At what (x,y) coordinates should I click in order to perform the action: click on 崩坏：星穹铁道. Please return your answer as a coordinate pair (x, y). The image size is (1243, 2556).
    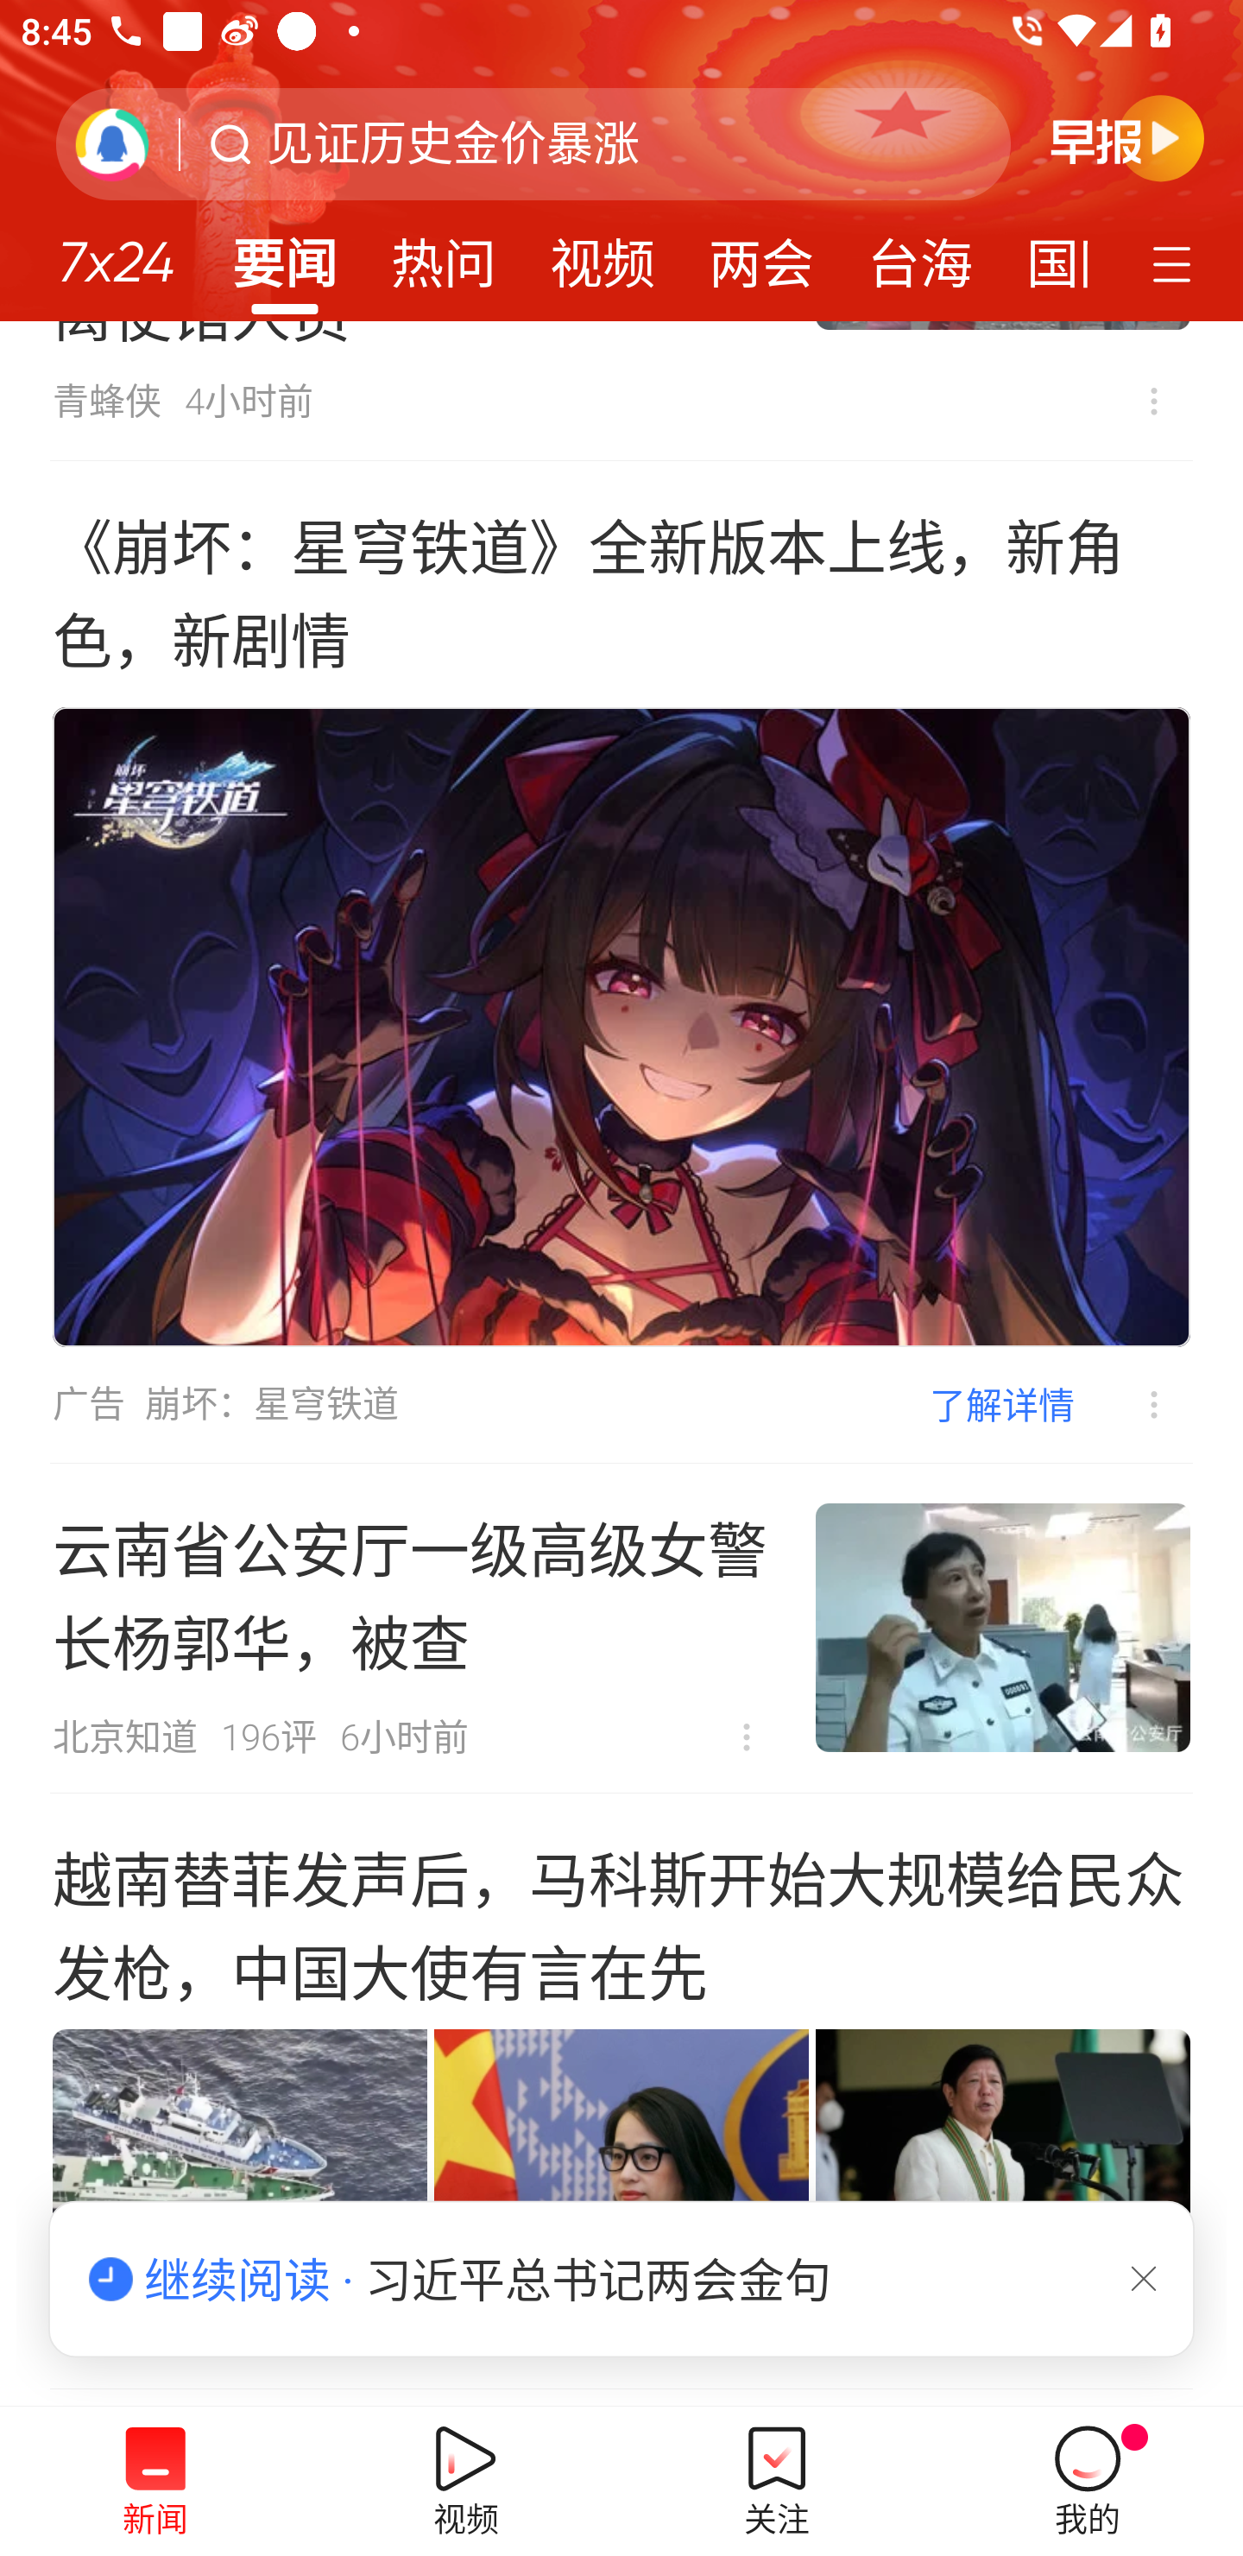
    Looking at the image, I should click on (272, 1404).